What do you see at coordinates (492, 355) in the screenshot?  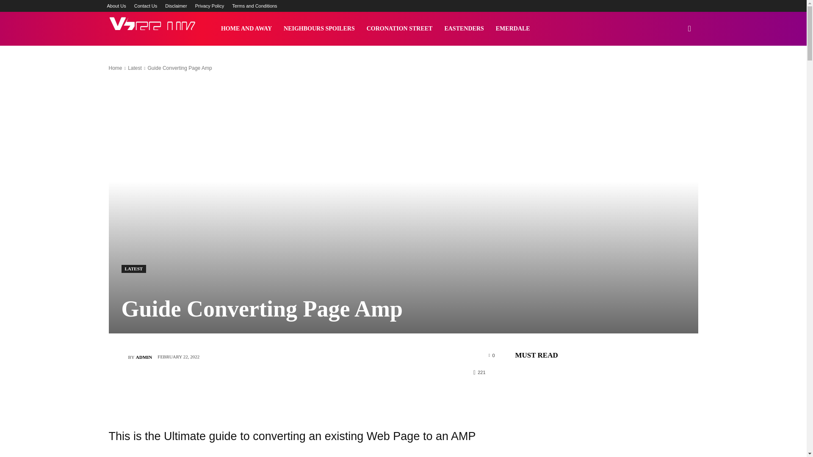 I see `0` at bounding box center [492, 355].